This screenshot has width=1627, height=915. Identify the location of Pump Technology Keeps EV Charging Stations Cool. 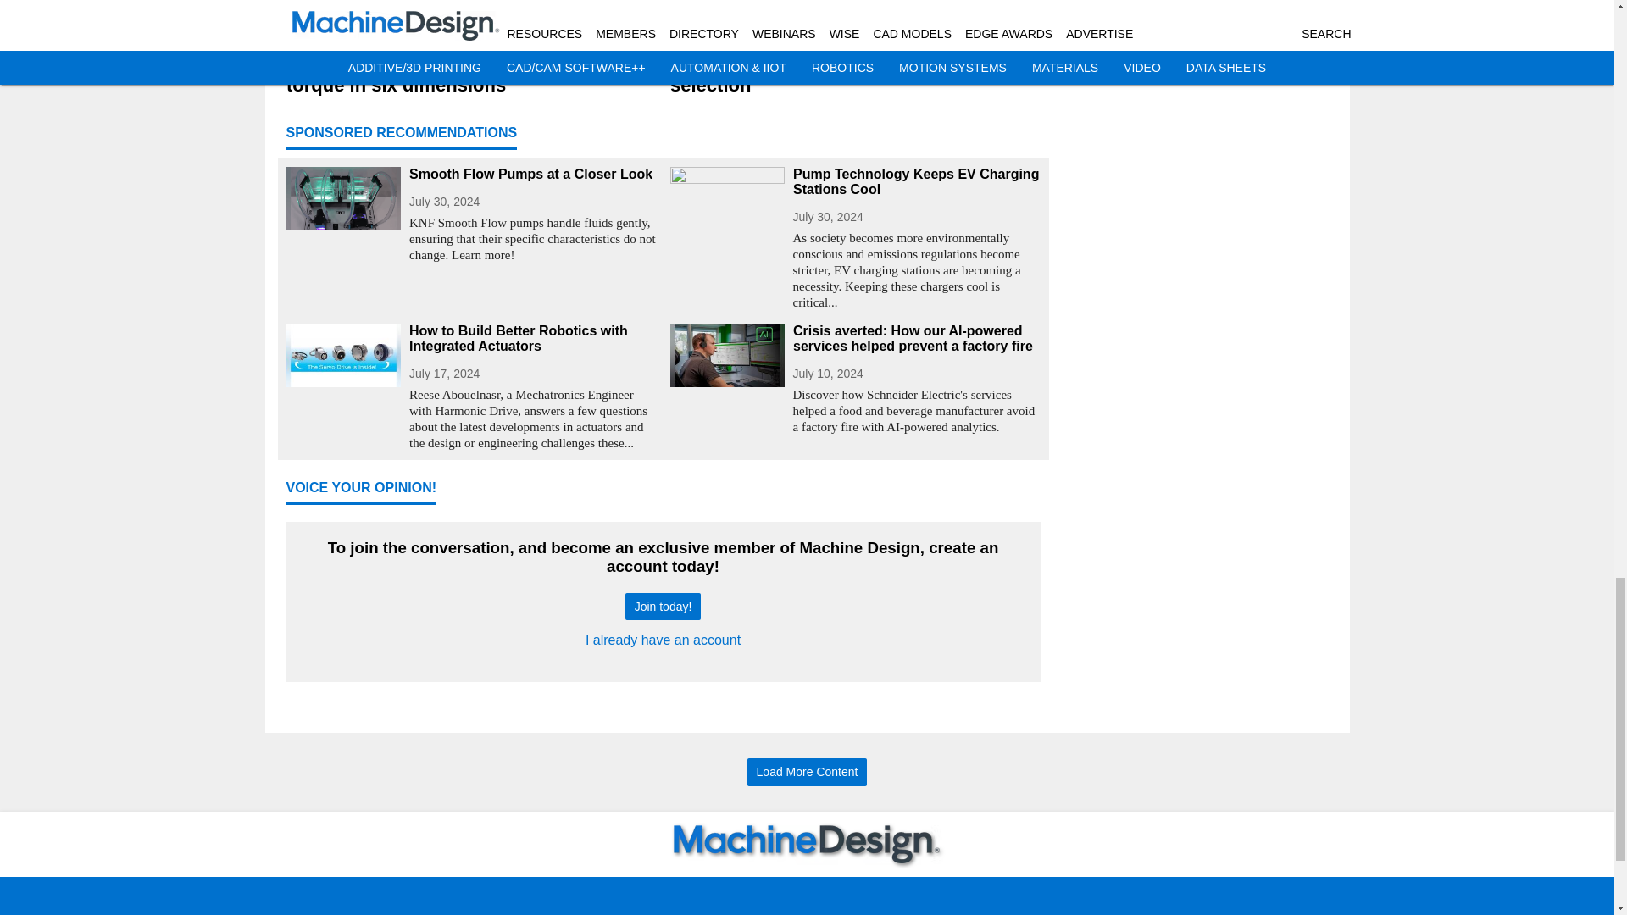
(917, 181).